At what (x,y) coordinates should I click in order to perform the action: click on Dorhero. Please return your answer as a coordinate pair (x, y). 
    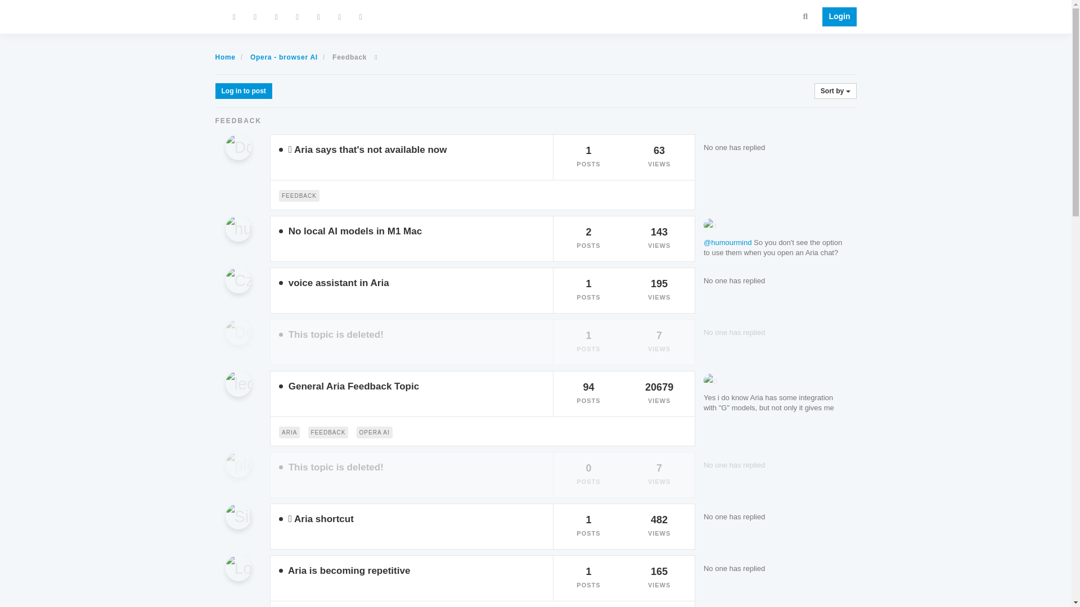
    Looking at the image, I should click on (243, 150).